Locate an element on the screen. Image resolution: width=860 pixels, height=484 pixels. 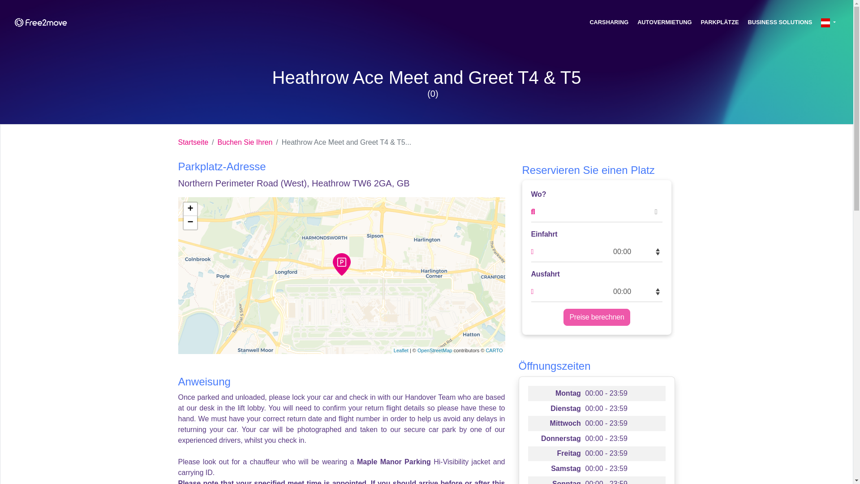
Zoom out is located at coordinates (190, 222).